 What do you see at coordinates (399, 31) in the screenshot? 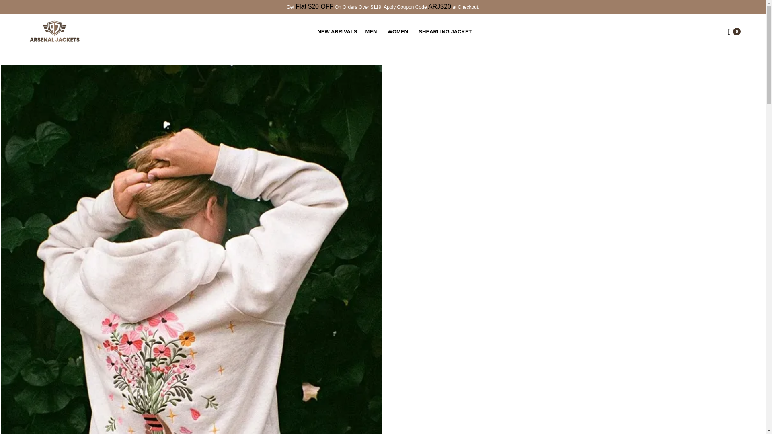
I see `WOMEN` at bounding box center [399, 31].